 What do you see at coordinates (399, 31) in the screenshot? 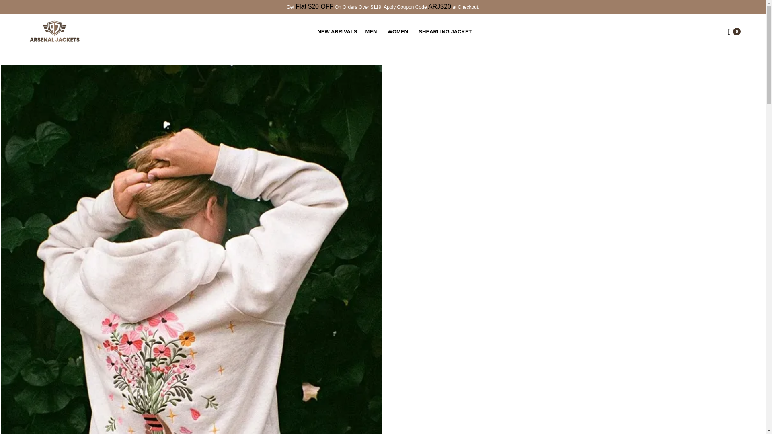
I see `WOMEN` at bounding box center [399, 31].